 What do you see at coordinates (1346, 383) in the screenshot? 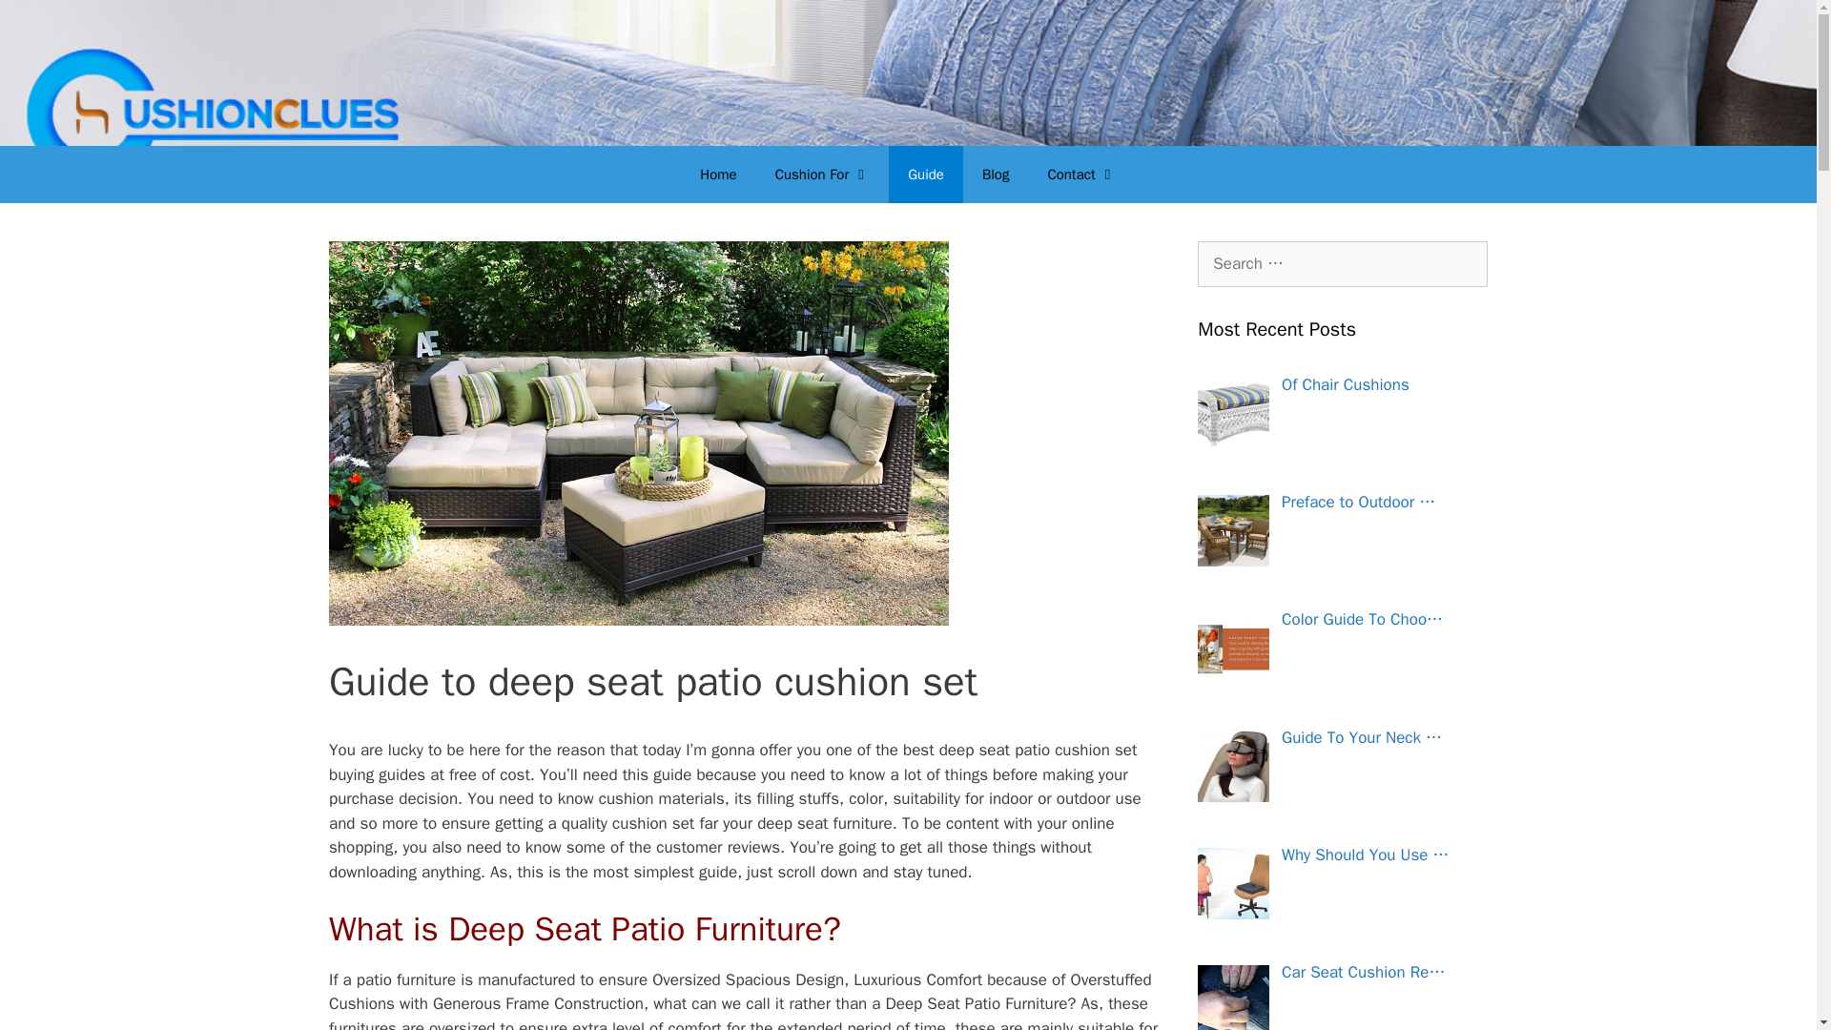
I see `Of Chair Cushions` at bounding box center [1346, 383].